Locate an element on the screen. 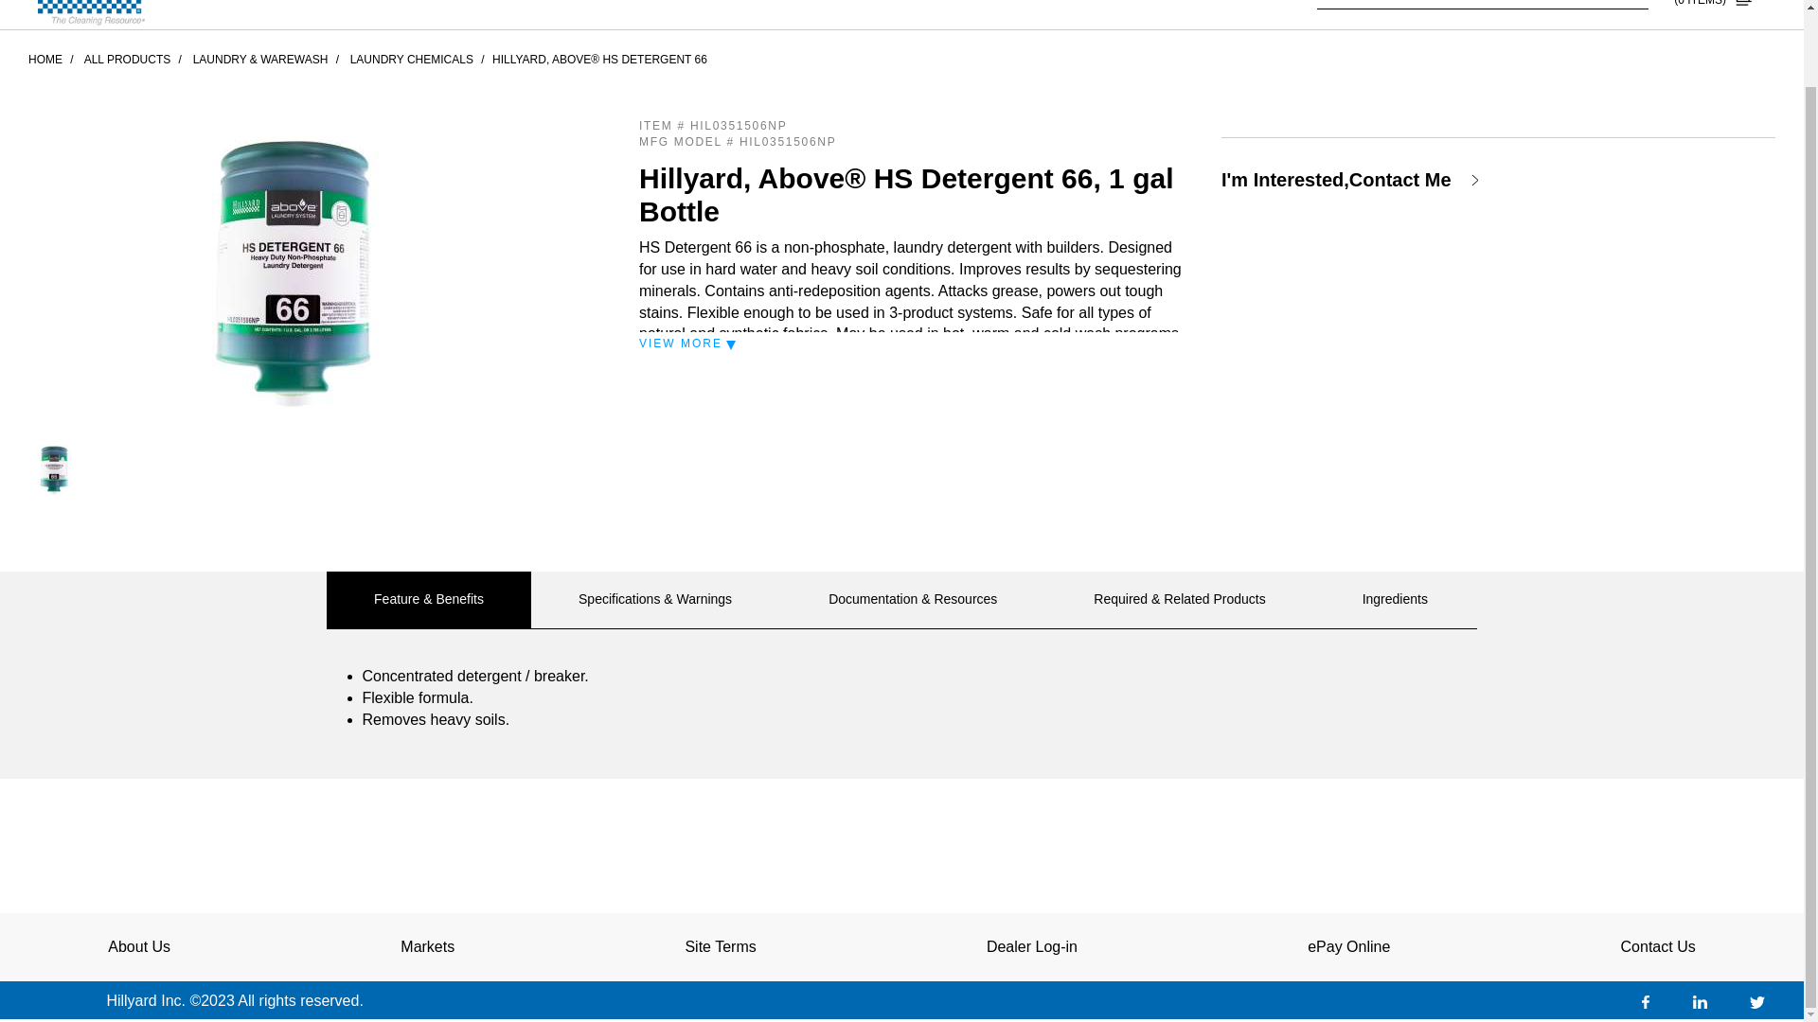 This screenshot has height=1022, width=1818. Hillyard The Cleaning Resource is located at coordinates (91, 15).